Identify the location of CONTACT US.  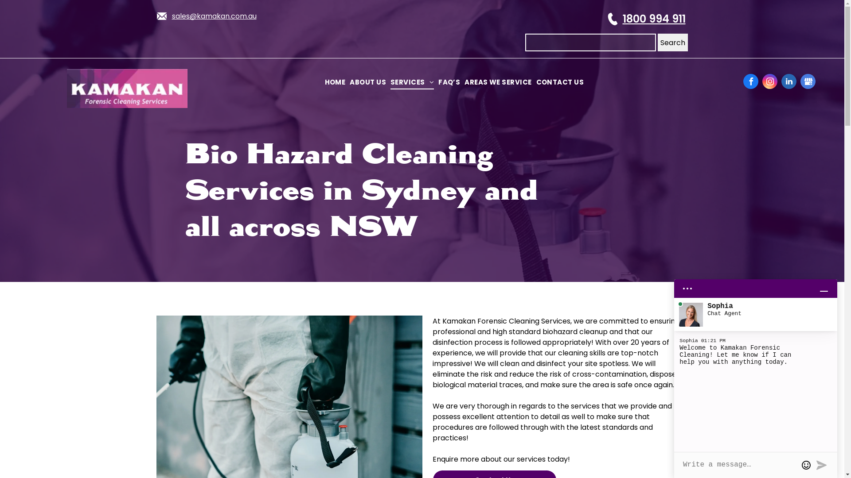
(560, 82).